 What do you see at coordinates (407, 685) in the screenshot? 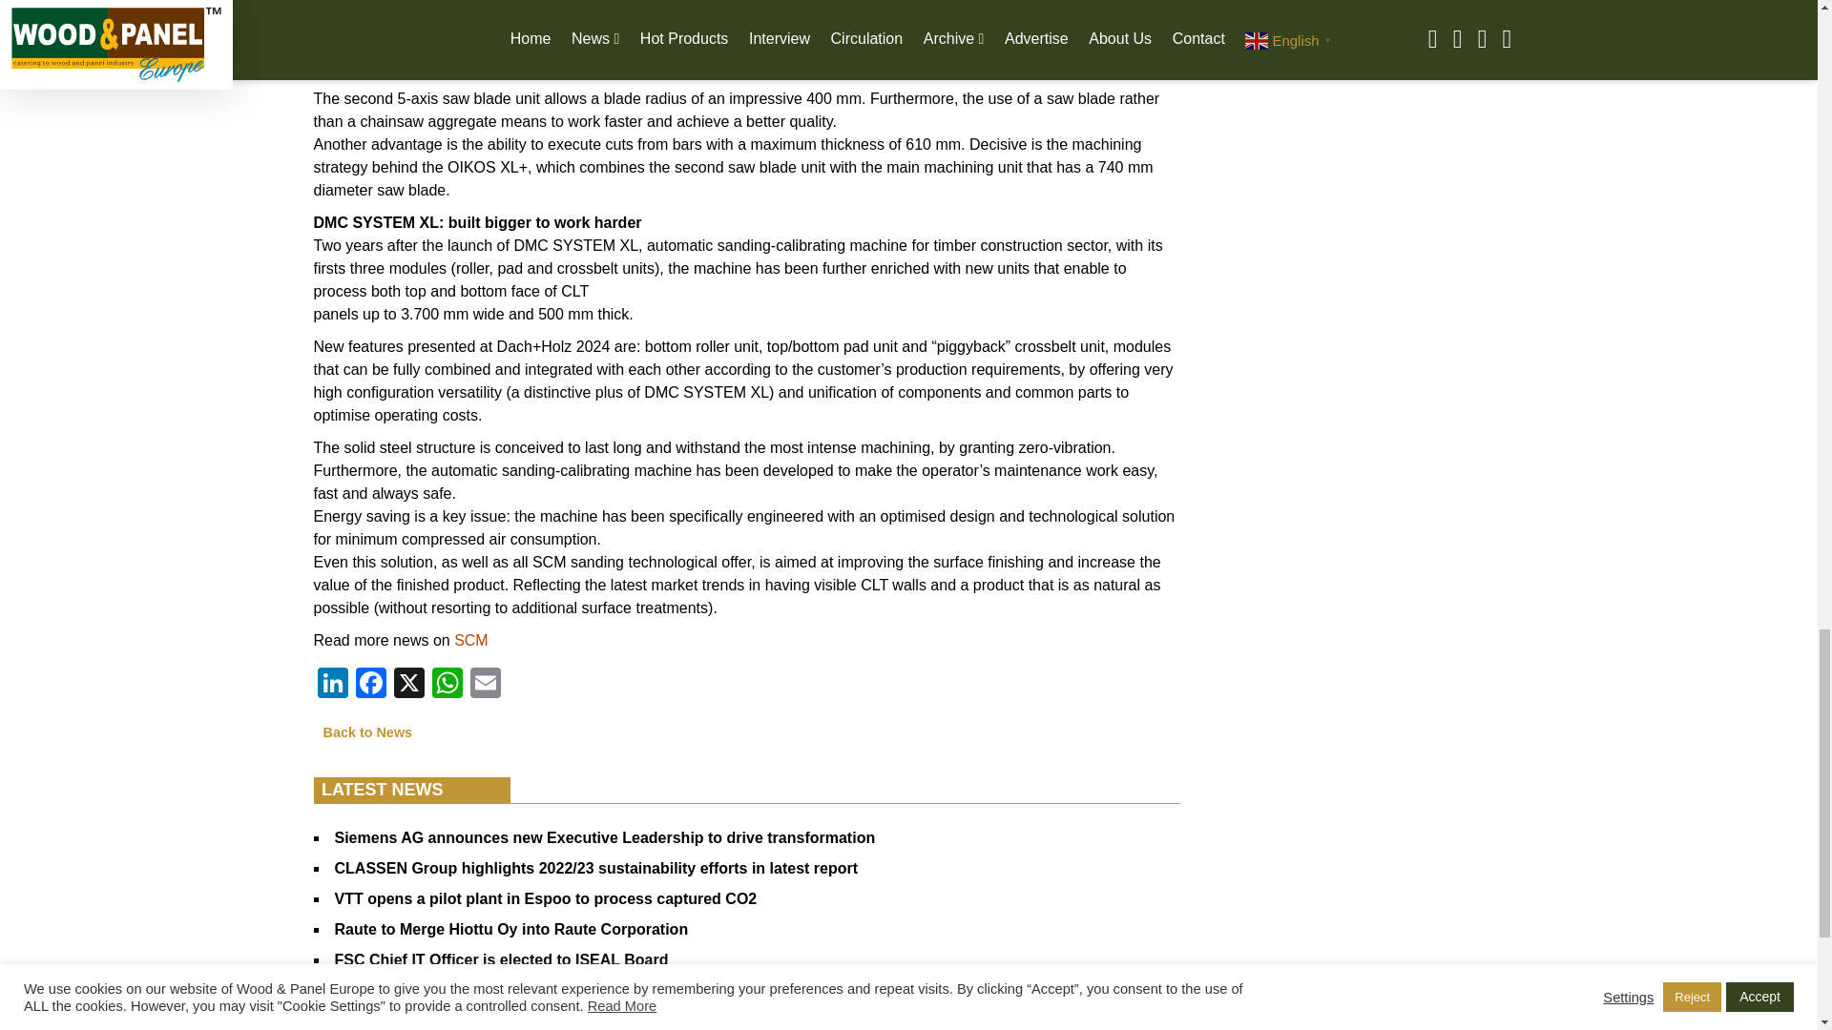
I see `X` at bounding box center [407, 685].